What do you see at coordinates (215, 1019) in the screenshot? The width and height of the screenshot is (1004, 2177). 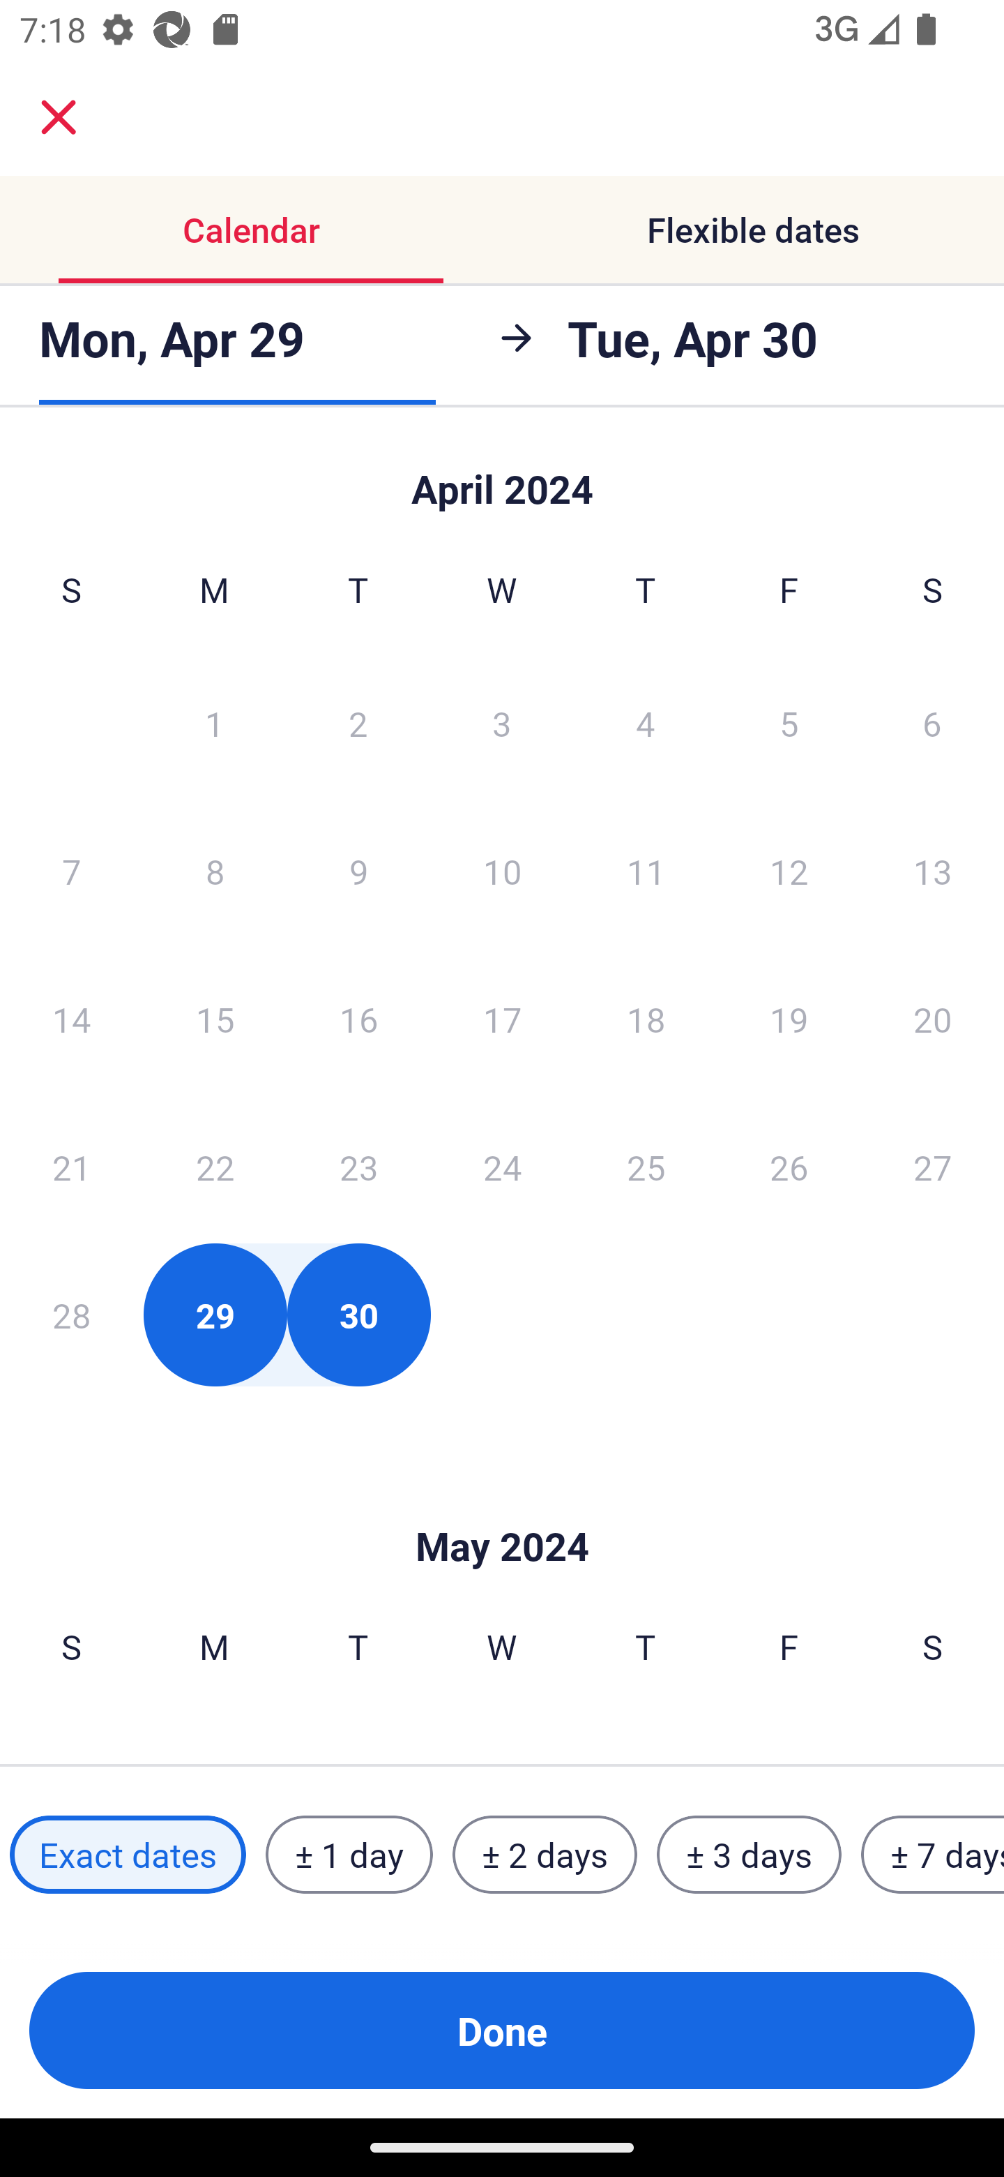 I see `15 Monday, April 15, 2024` at bounding box center [215, 1019].